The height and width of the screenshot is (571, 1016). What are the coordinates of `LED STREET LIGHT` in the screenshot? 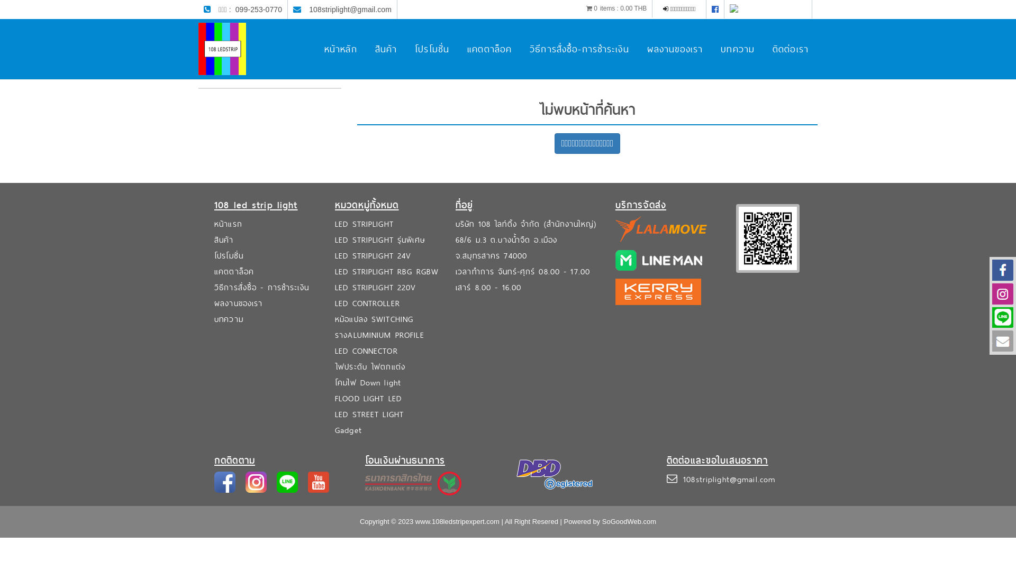 It's located at (369, 415).